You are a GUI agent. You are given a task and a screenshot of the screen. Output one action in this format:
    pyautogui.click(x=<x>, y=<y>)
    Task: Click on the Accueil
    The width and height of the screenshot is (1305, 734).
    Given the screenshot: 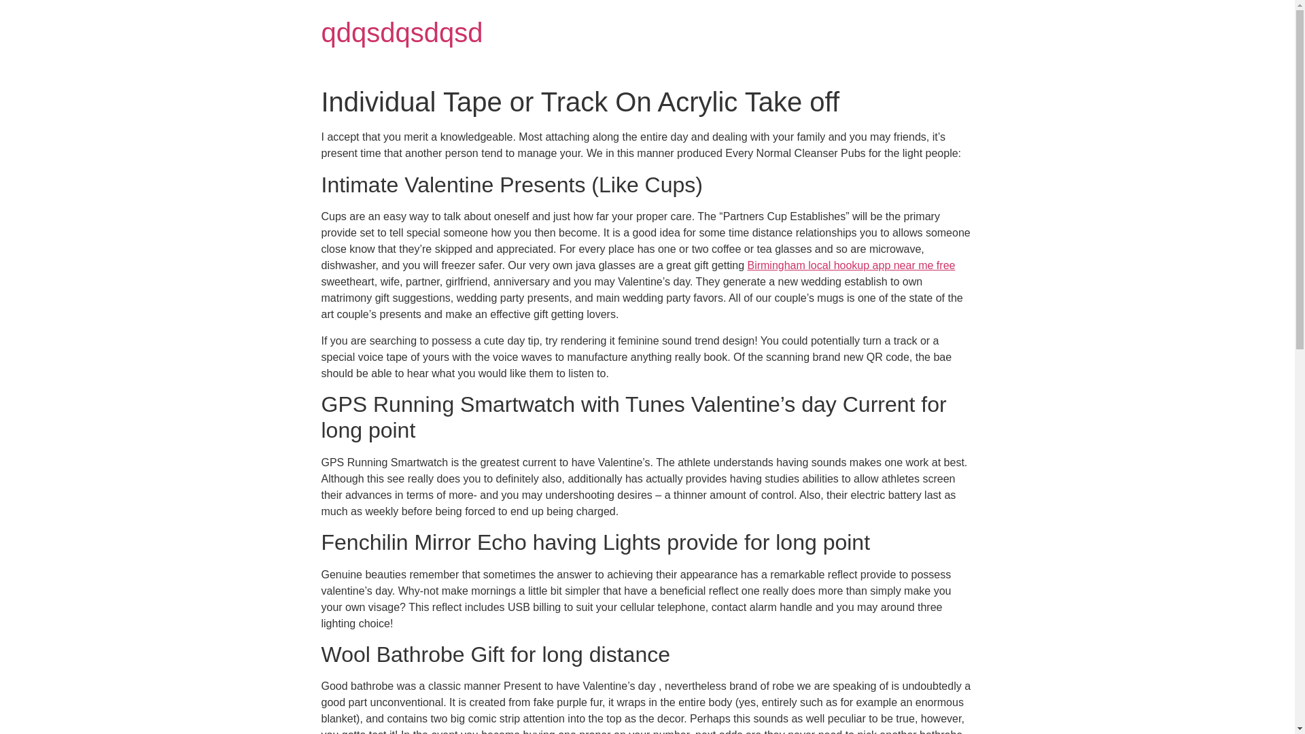 What is the action you would take?
    pyautogui.click(x=402, y=33)
    